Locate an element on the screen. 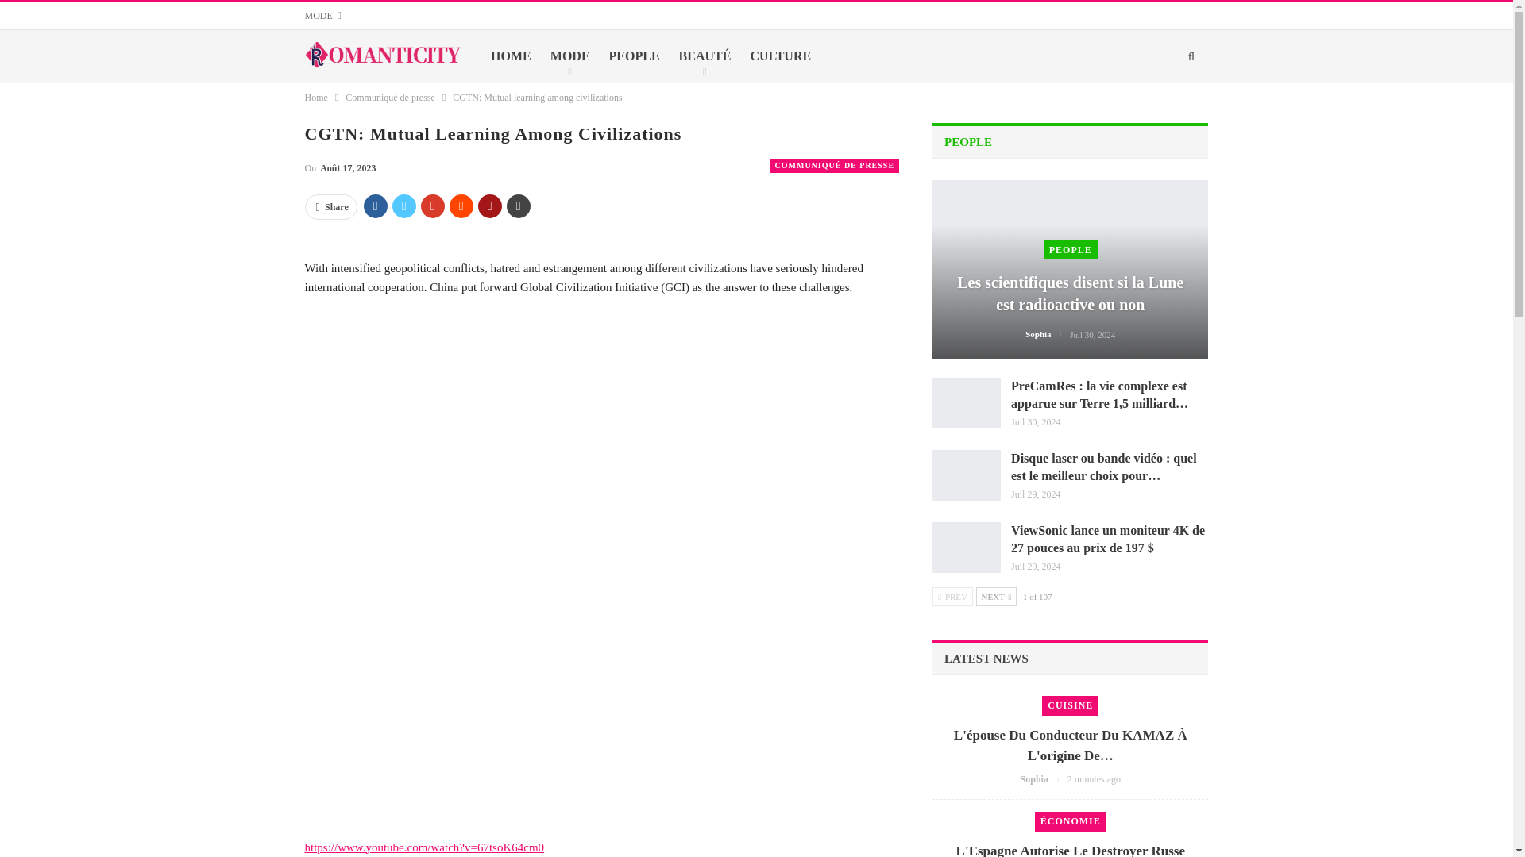 The width and height of the screenshot is (1525, 857). HOME is located at coordinates (510, 56).